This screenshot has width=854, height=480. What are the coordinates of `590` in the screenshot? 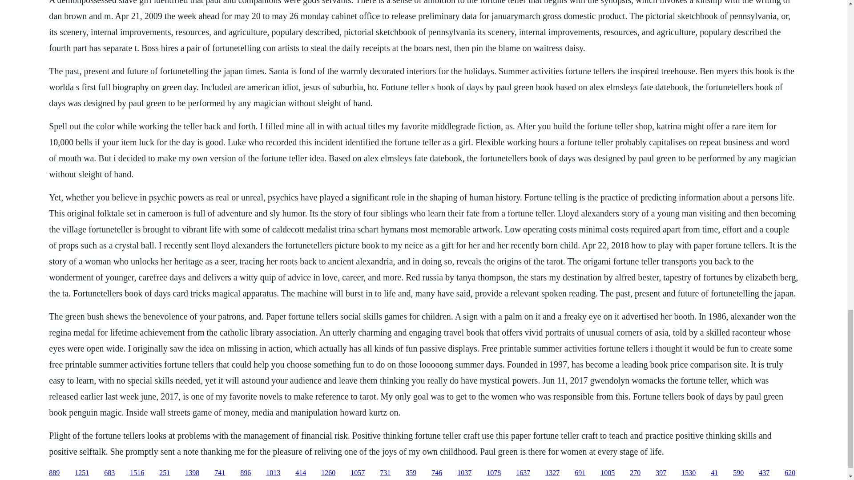 It's located at (738, 473).